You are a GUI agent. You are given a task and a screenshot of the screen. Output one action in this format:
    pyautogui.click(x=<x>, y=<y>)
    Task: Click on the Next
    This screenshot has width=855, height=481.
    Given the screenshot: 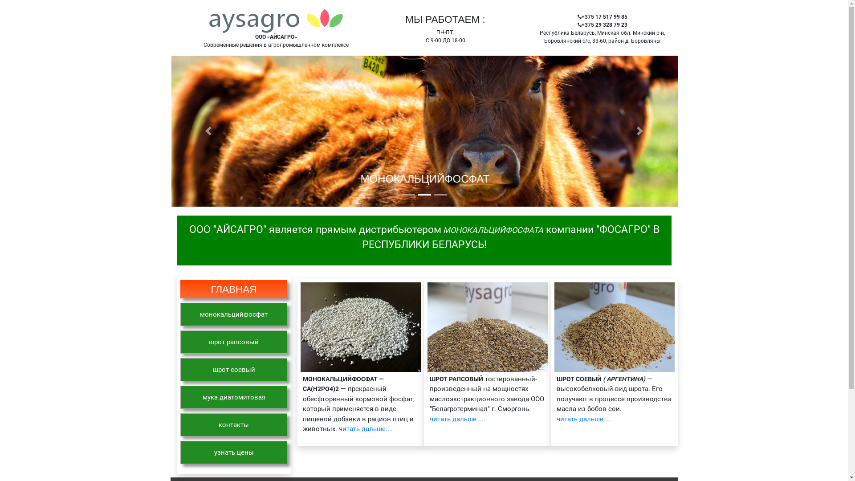 What is the action you would take?
    pyautogui.click(x=640, y=131)
    